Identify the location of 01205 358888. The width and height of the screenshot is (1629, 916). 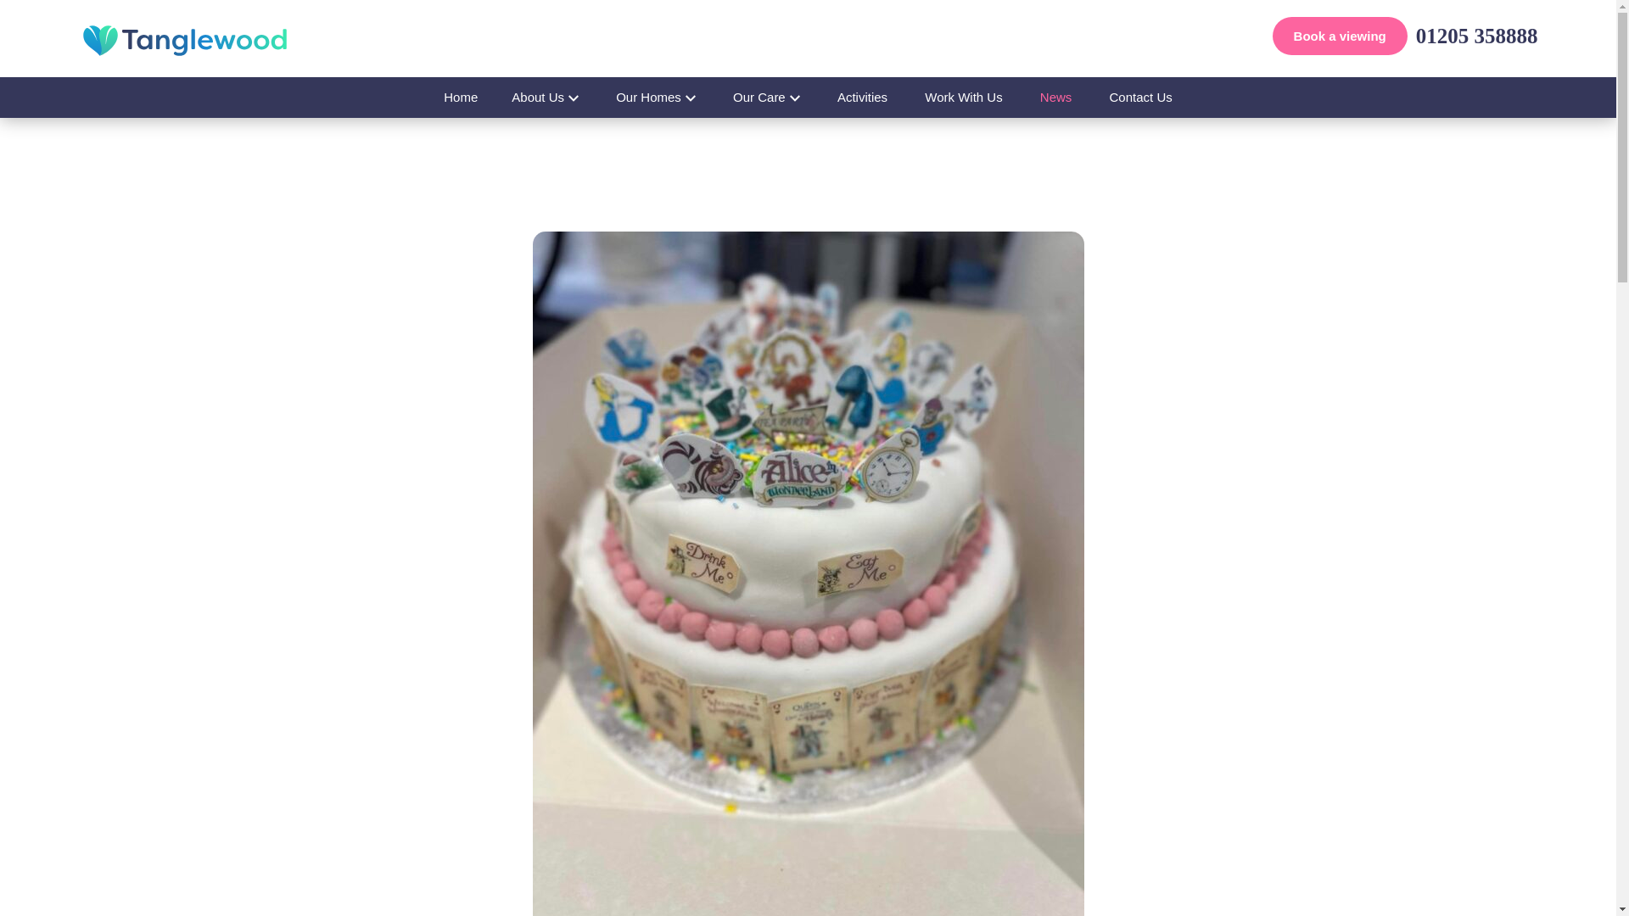
(1476, 36).